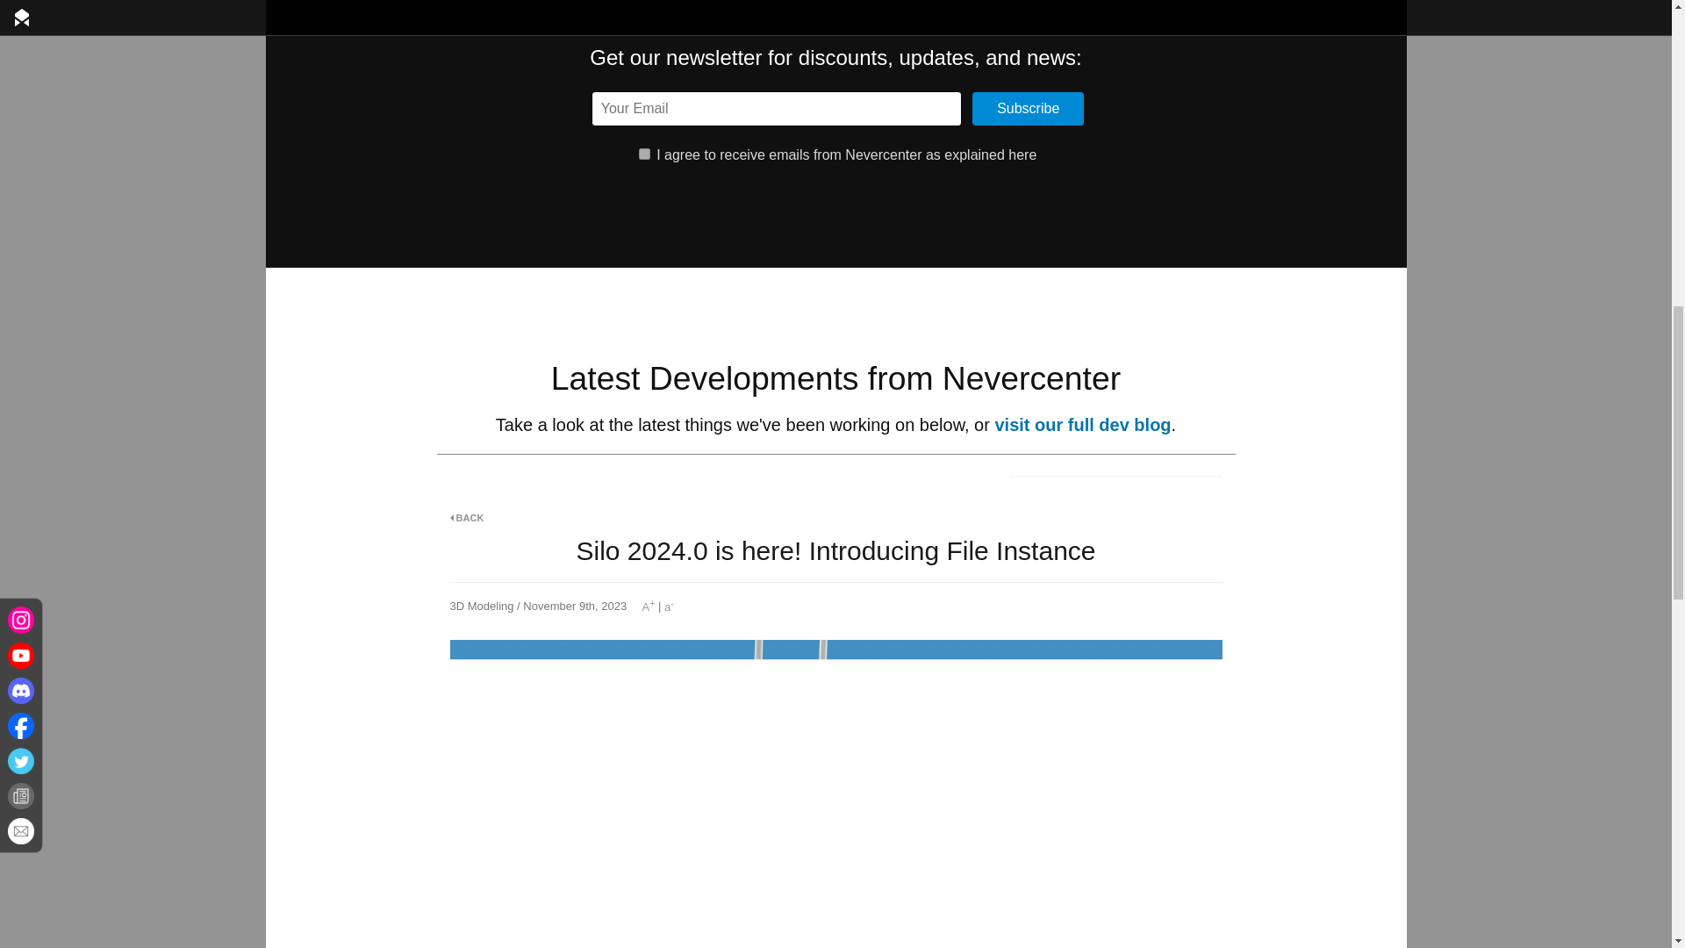 The image size is (1685, 948). What do you see at coordinates (1115, 463) in the screenshot?
I see `Milo` at bounding box center [1115, 463].